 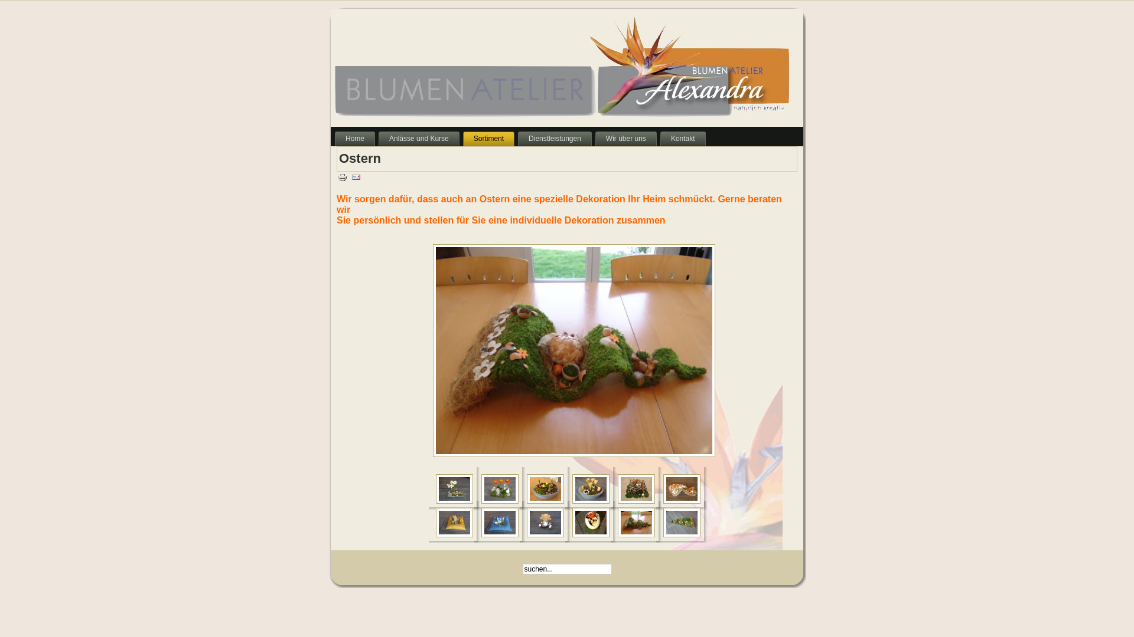 What do you see at coordinates (555, 139) in the screenshot?
I see `Dienstleistungen` at bounding box center [555, 139].